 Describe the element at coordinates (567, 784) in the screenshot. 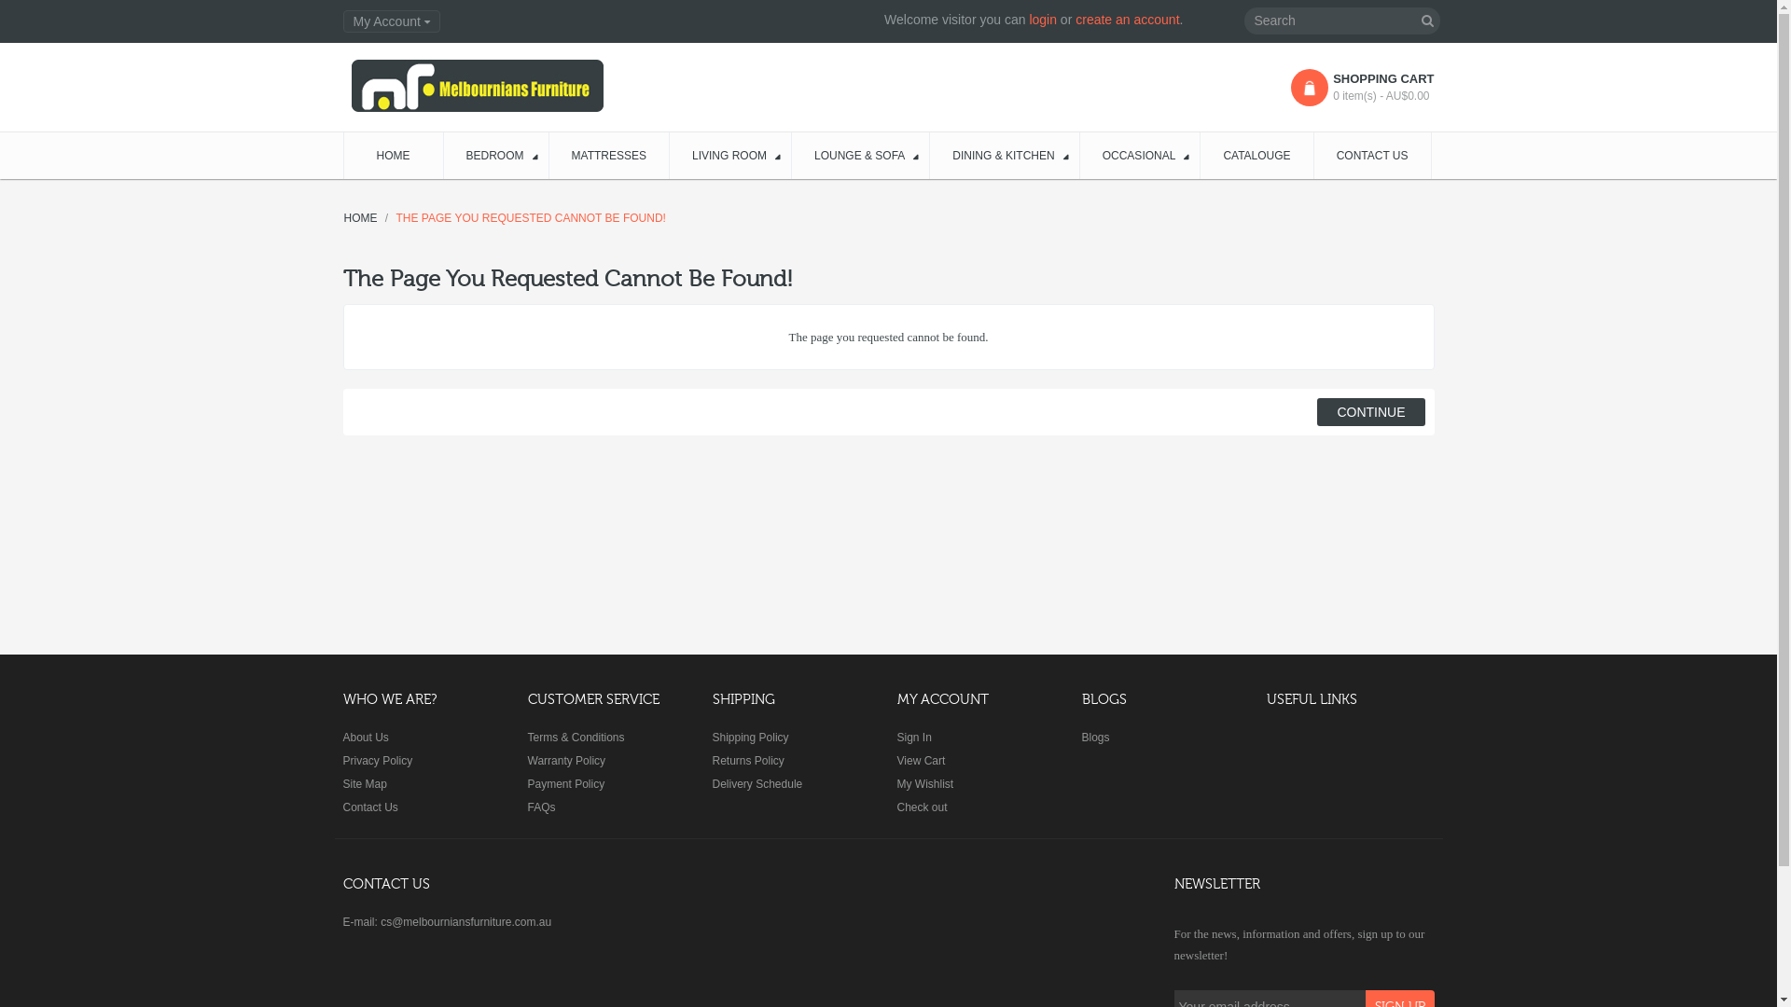

I see `Payment Policy` at that location.